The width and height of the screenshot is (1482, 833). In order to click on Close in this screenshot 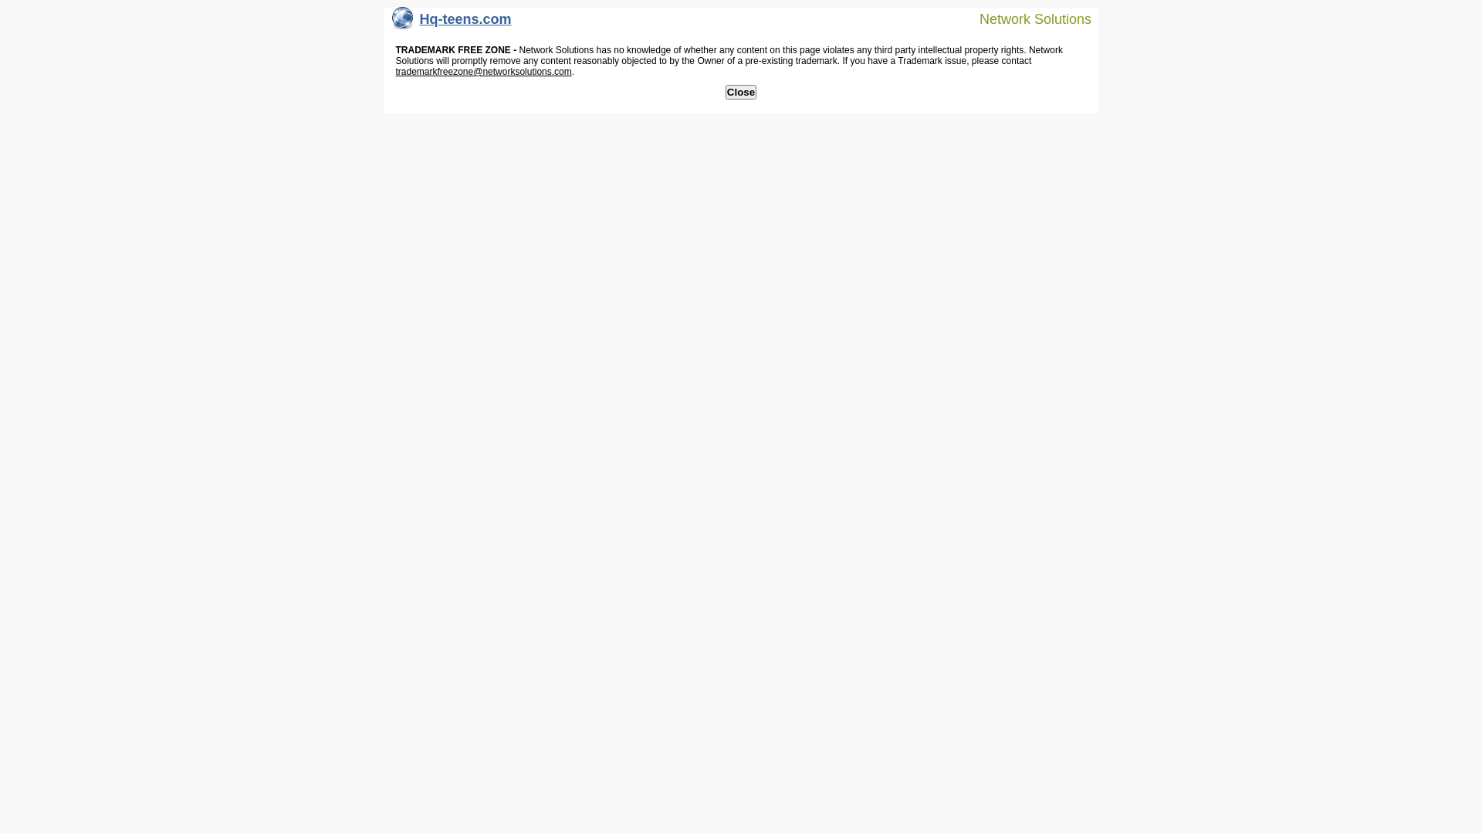, I will do `click(741, 93)`.